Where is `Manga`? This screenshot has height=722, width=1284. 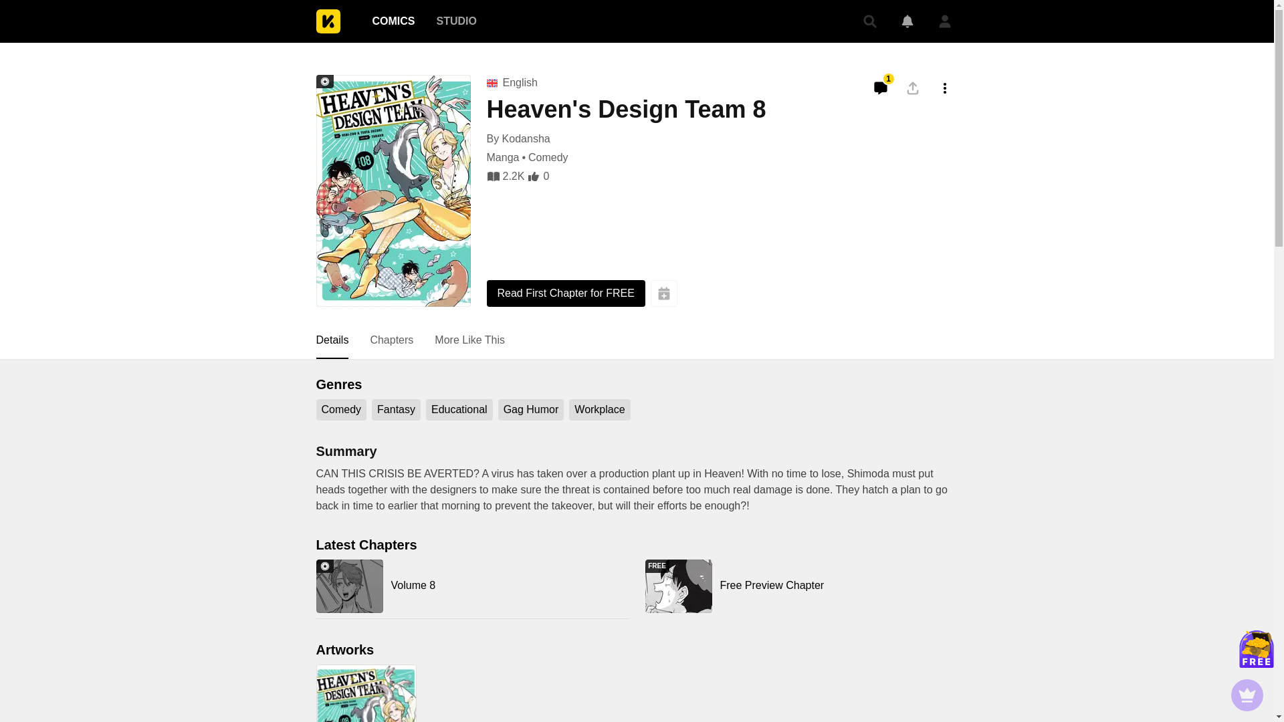
Manga is located at coordinates (341, 409).